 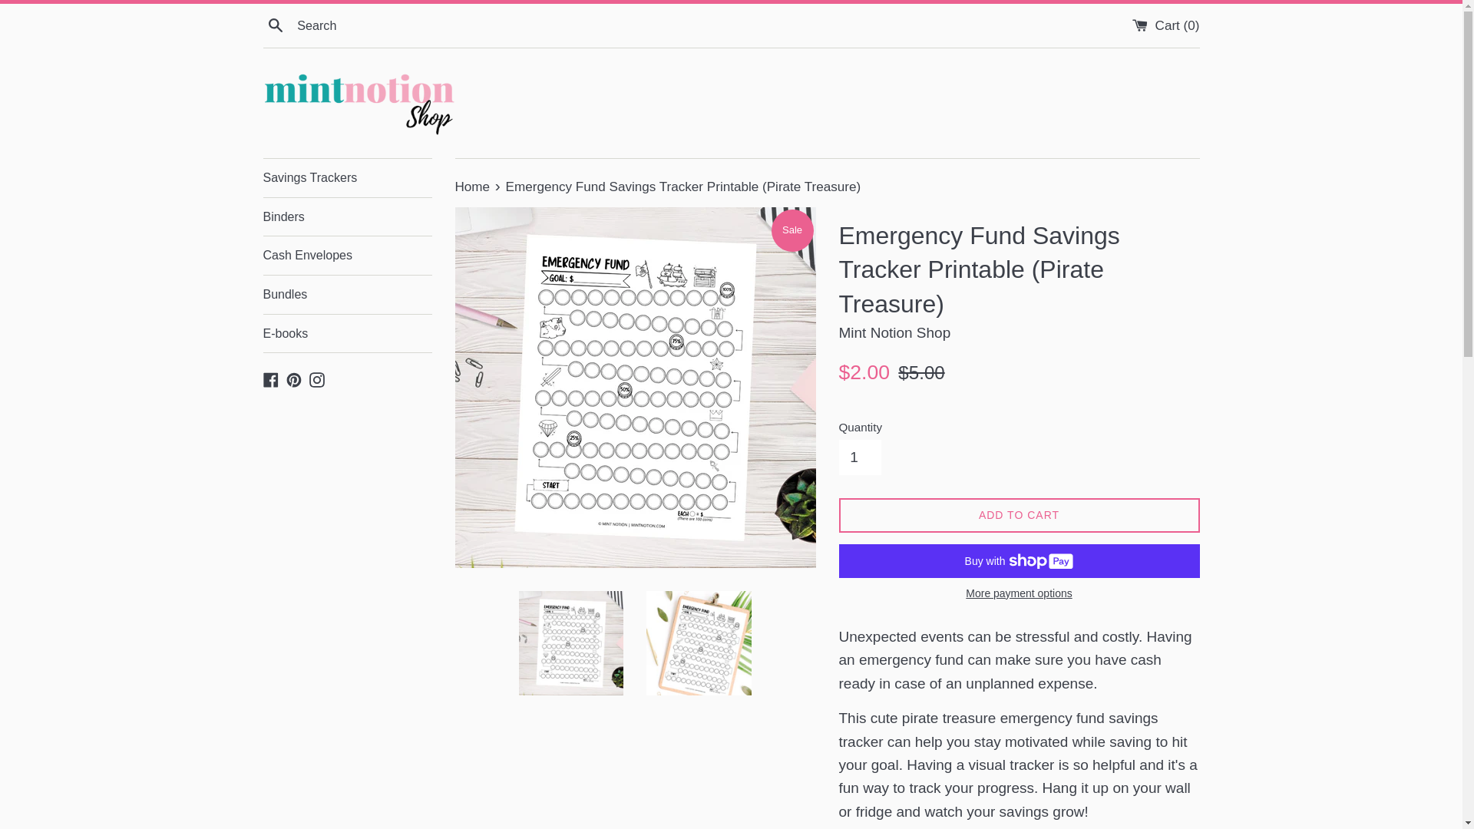 I want to click on Cash Envelopes, so click(x=347, y=255).